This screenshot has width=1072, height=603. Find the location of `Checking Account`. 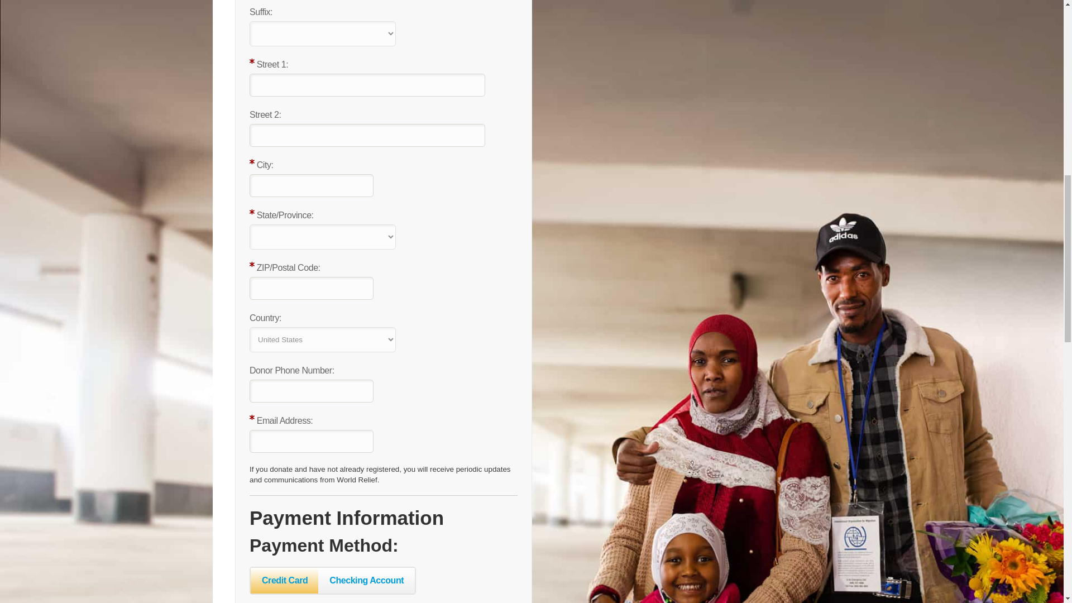

Checking Account is located at coordinates (366, 580).